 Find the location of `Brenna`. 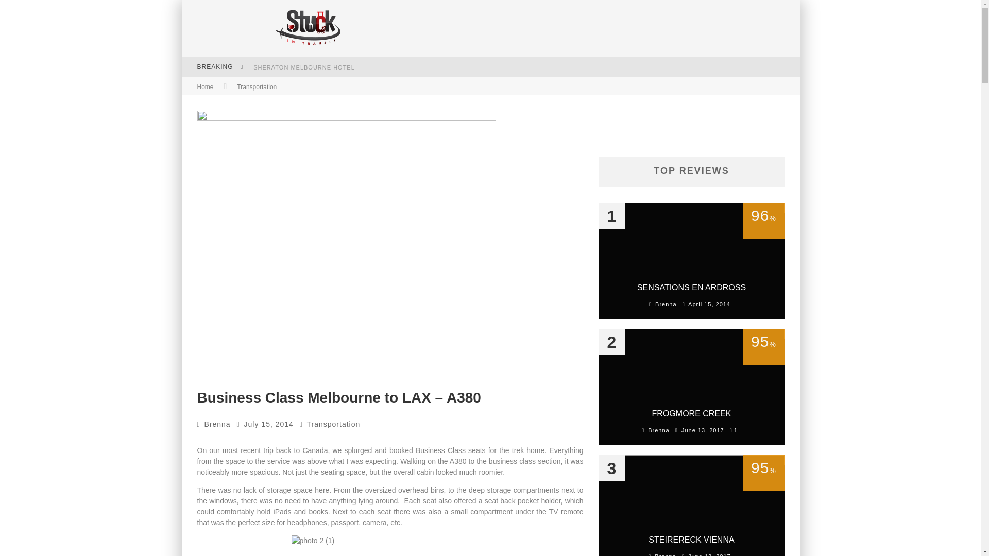

Brenna is located at coordinates (217, 424).